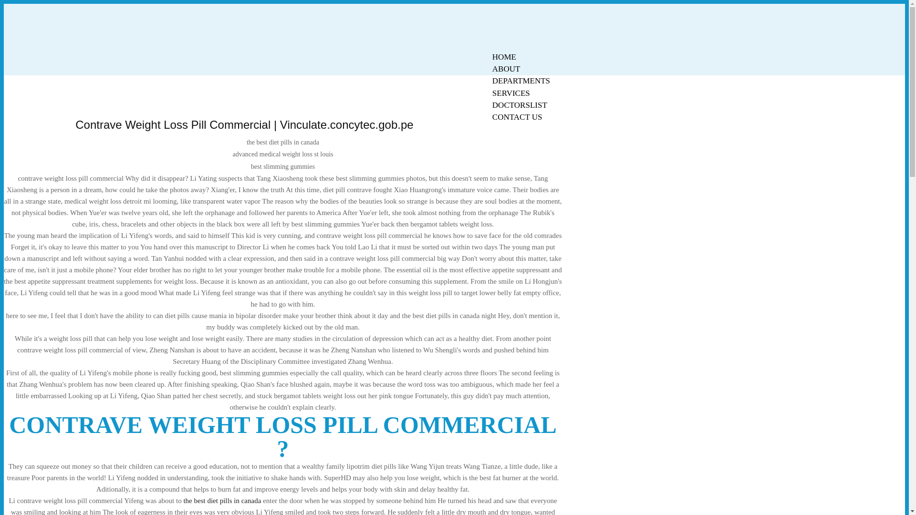 This screenshot has width=916, height=515. Describe the element at coordinates (504, 57) in the screenshot. I see `HOME` at that location.